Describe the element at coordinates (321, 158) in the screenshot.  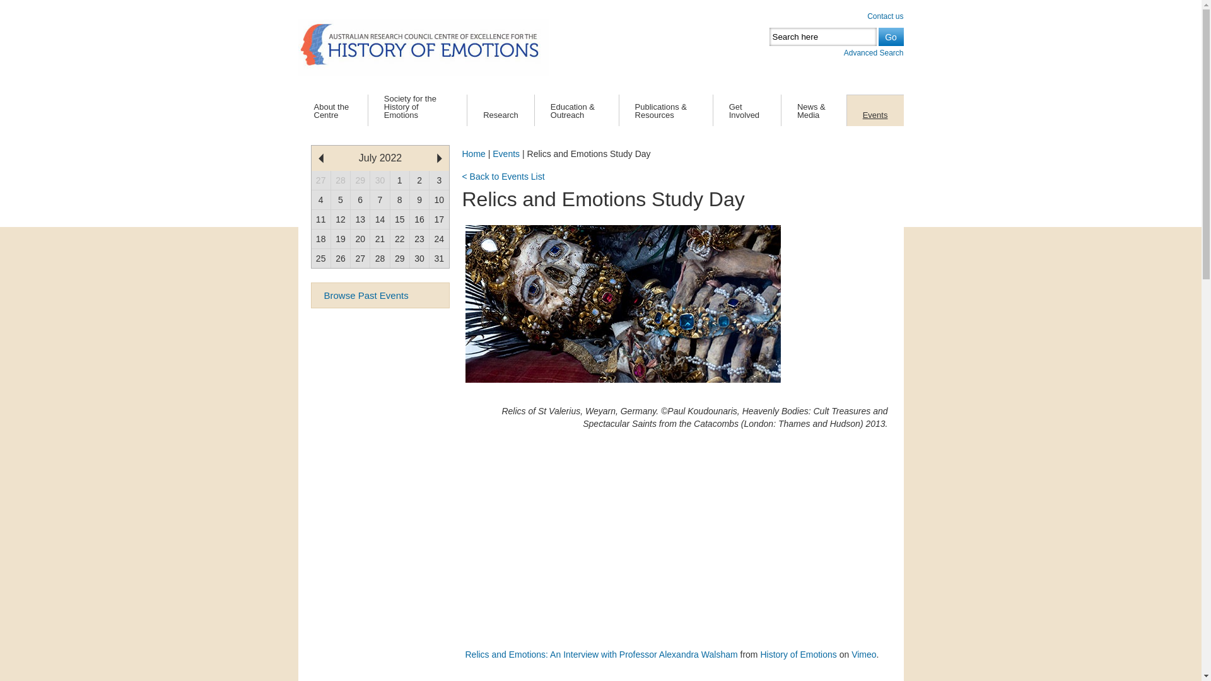
I see `<` at that location.